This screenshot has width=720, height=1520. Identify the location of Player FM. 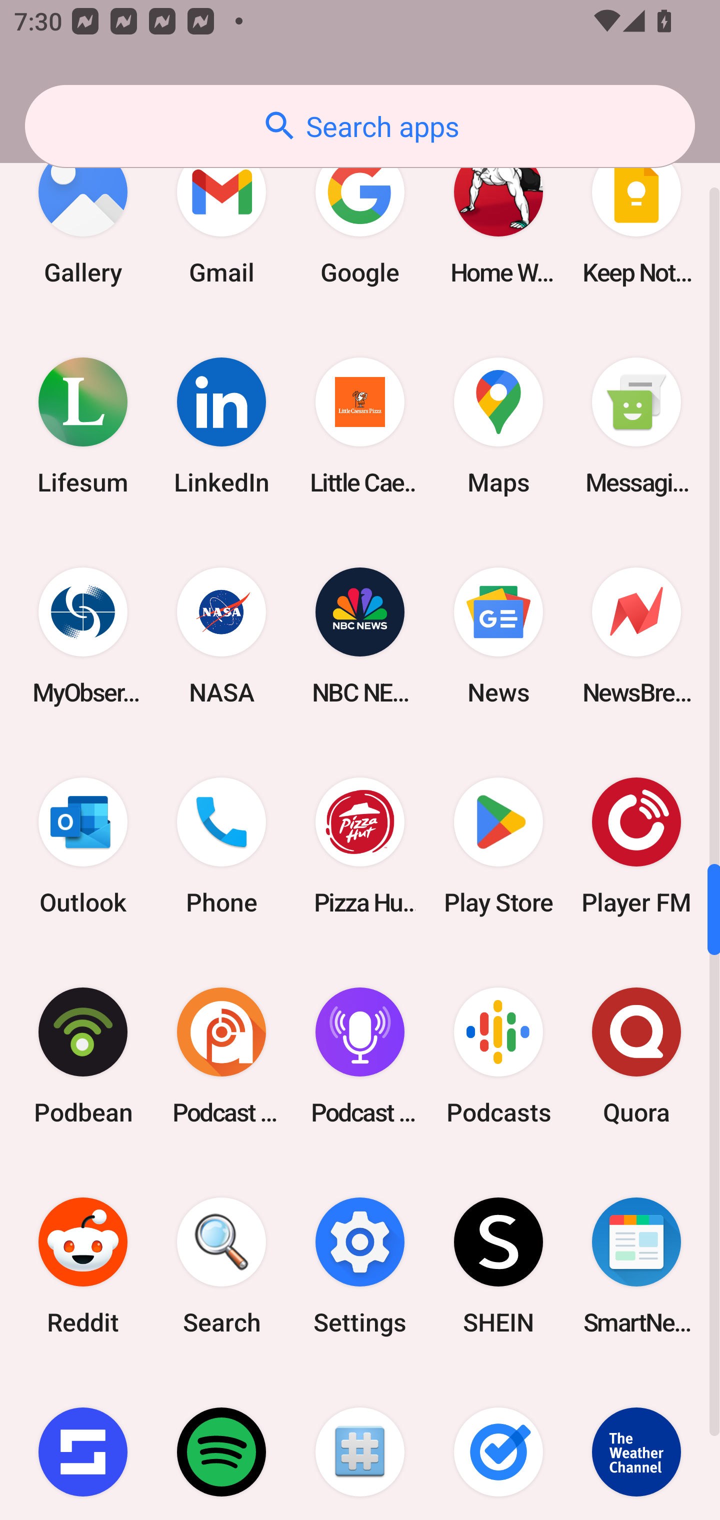
(636, 846).